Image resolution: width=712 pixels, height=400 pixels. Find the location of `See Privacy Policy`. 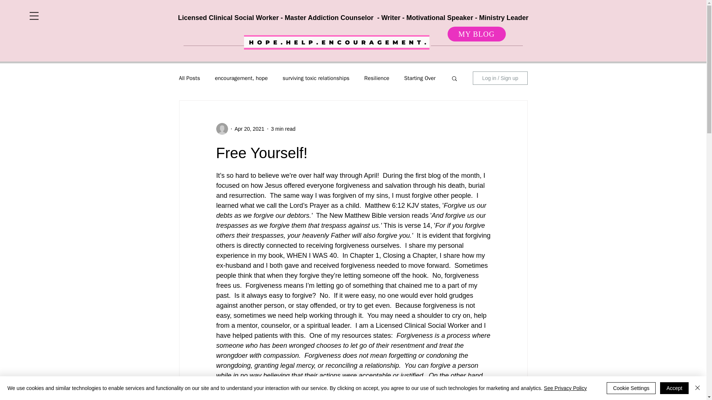

See Privacy Policy is located at coordinates (565, 388).